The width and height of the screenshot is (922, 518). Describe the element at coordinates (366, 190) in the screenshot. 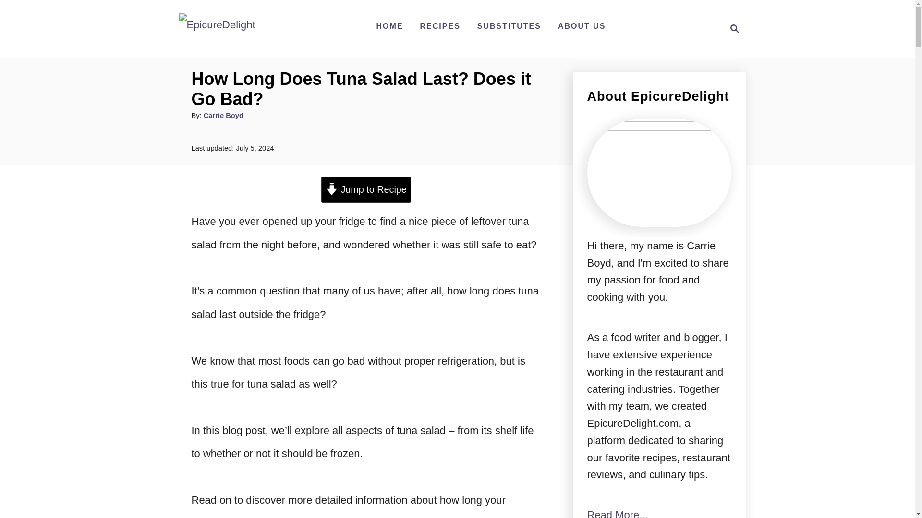

I see `Jump to Recipe` at that location.